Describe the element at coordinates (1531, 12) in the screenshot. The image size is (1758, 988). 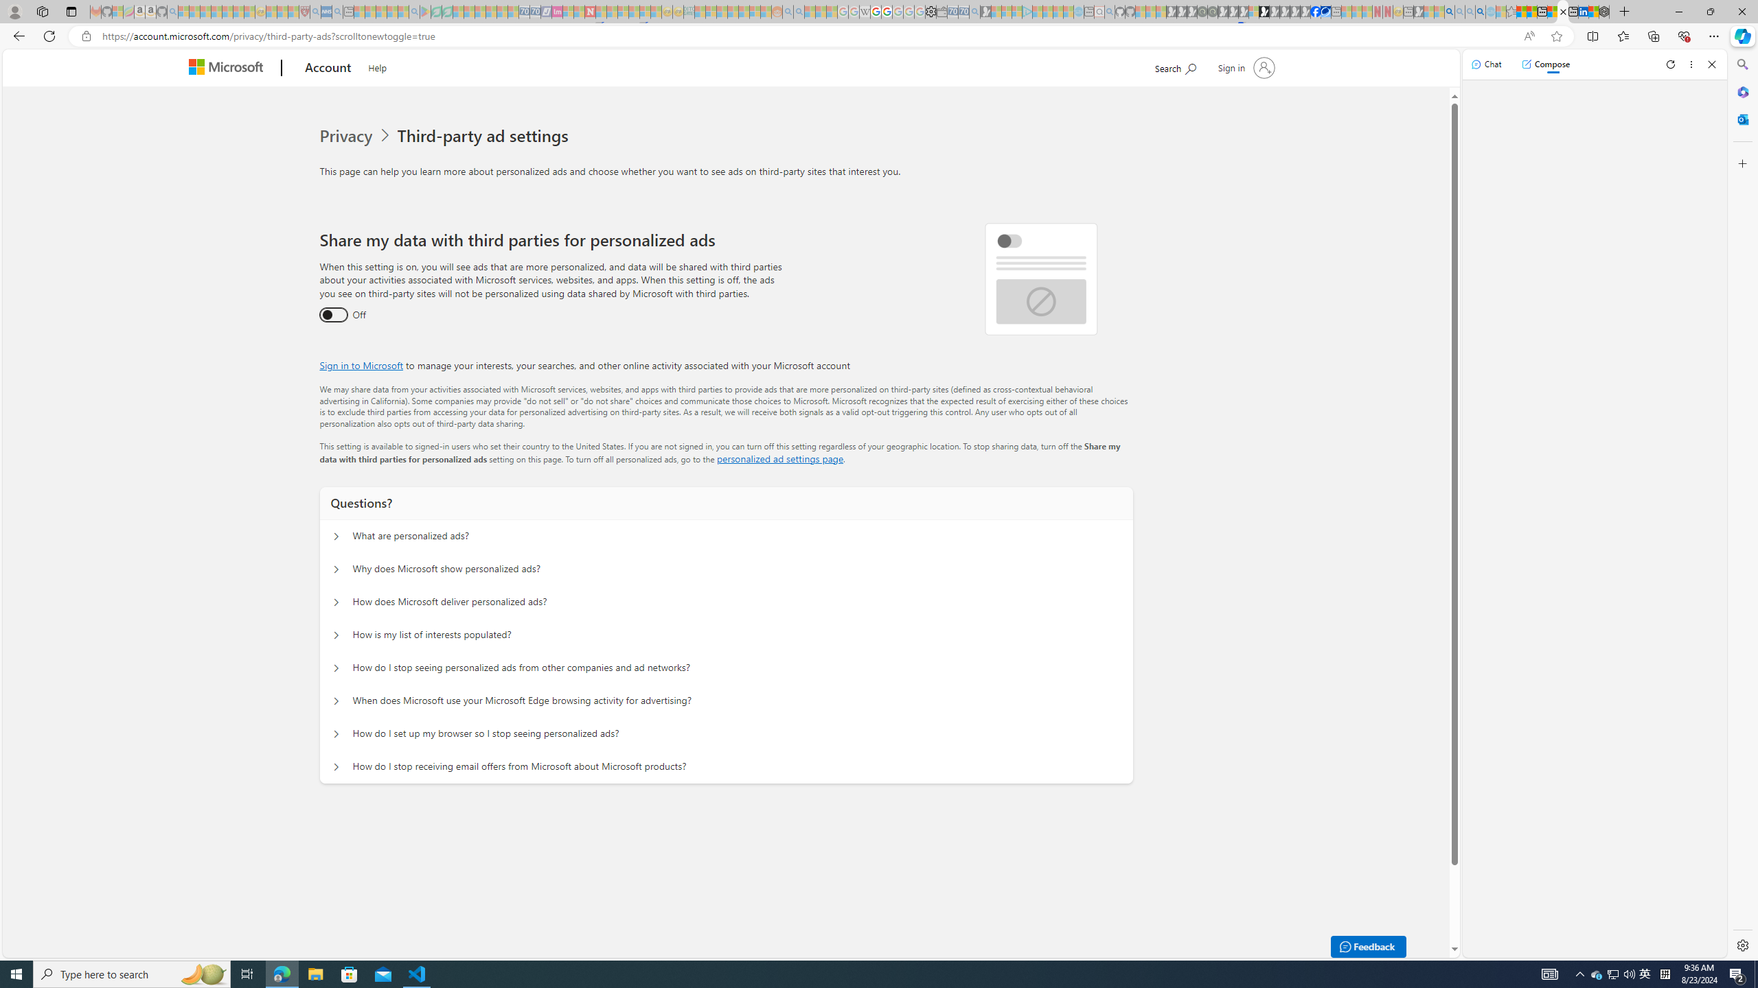
I see `Aberdeen, Hong Kong SAR weather forecast | Microsoft Weather` at that location.